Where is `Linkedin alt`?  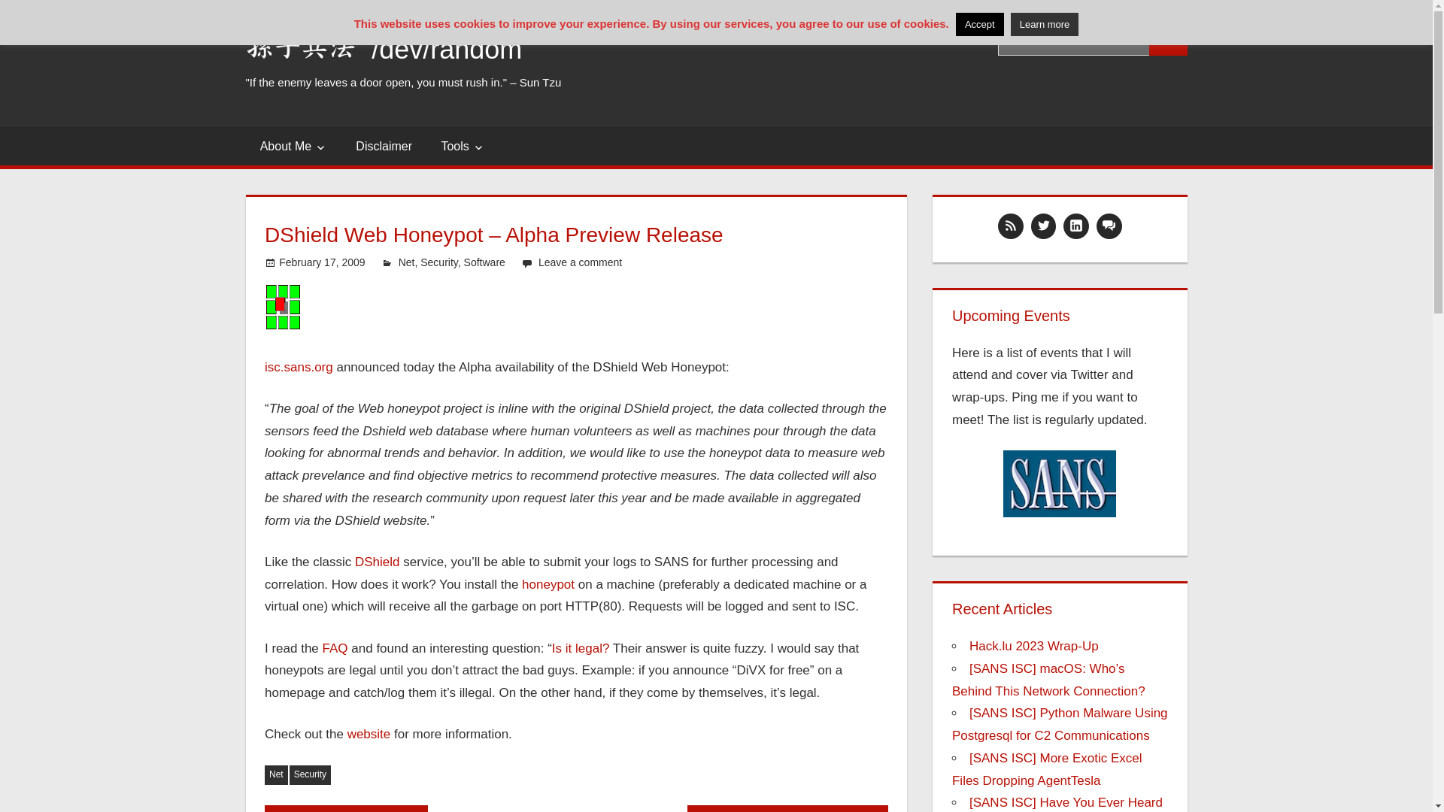
Linkedin alt is located at coordinates (1076, 226).